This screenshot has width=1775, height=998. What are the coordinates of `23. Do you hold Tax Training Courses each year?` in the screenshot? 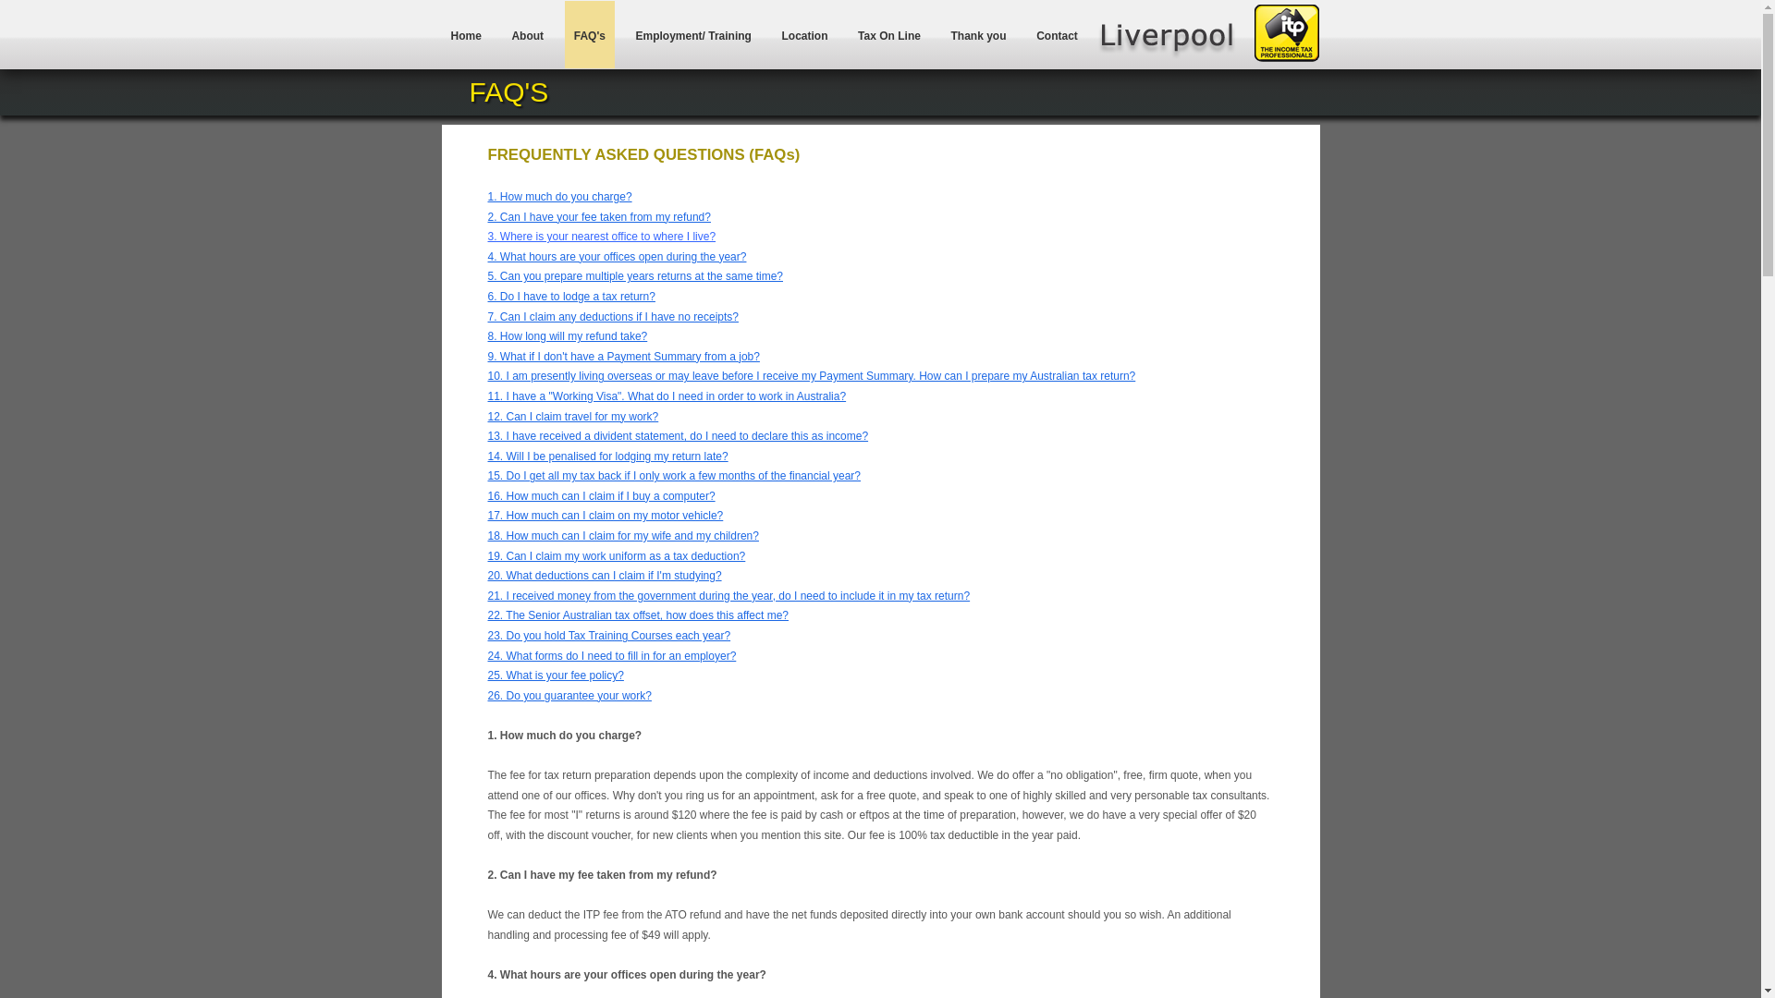 It's located at (610, 636).